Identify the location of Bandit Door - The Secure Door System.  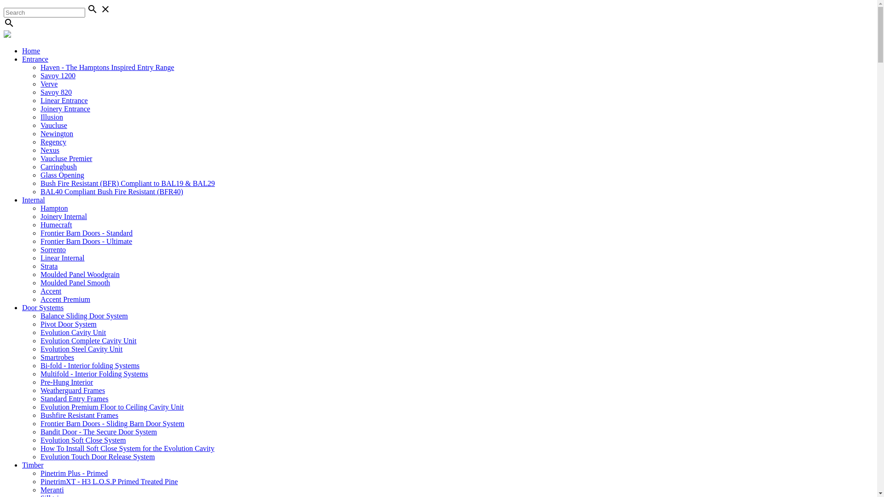
(99, 432).